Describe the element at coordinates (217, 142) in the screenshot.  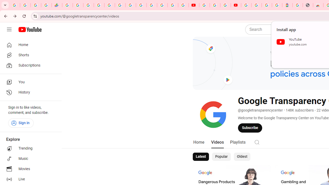
I see `Videos` at that location.